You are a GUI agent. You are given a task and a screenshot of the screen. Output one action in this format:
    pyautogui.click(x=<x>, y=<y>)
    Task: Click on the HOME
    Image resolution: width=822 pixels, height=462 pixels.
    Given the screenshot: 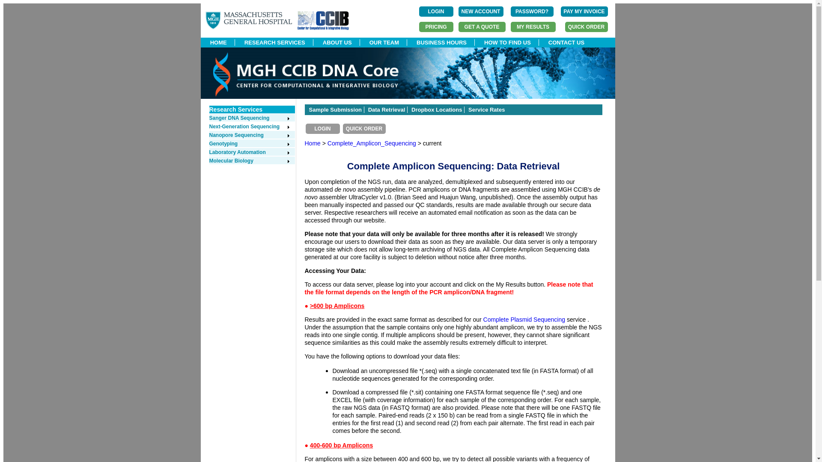 What is the action you would take?
    pyautogui.click(x=218, y=42)
    